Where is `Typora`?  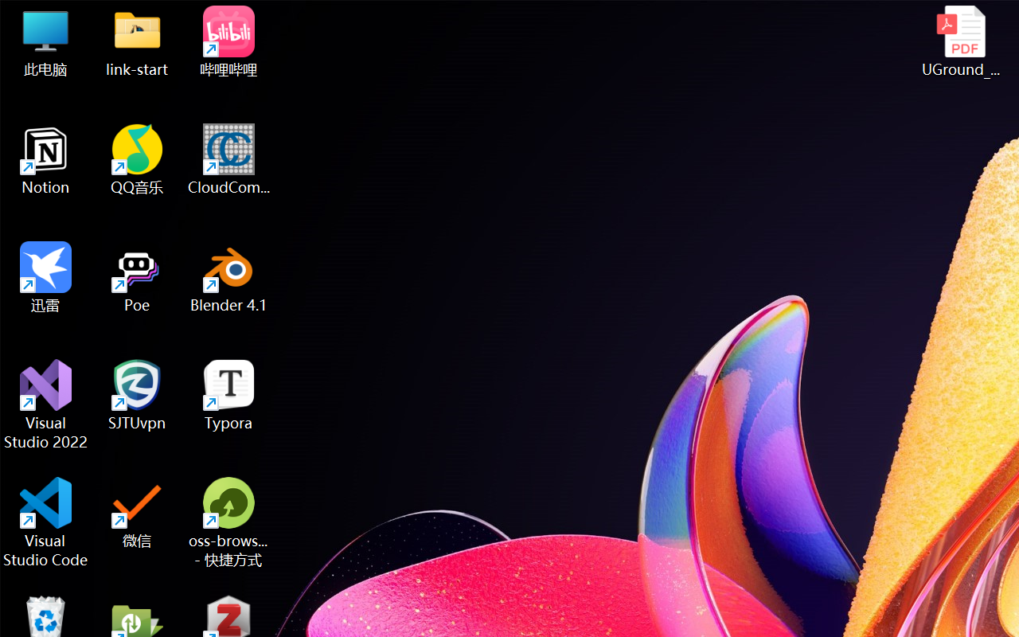 Typora is located at coordinates (229, 395).